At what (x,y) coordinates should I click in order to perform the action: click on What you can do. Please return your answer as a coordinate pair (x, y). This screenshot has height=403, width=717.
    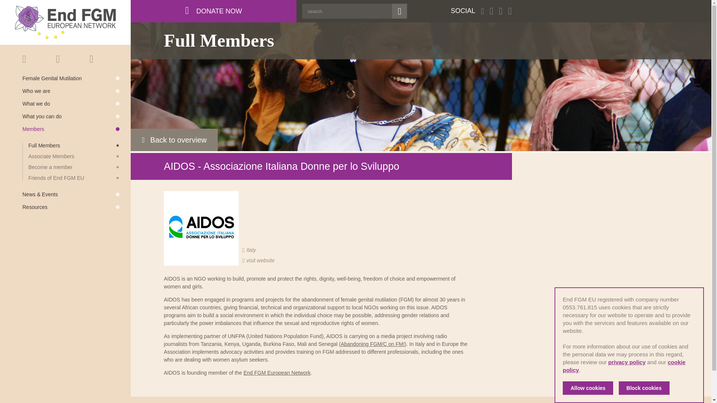
    Looking at the image, I should click on (71, 116).